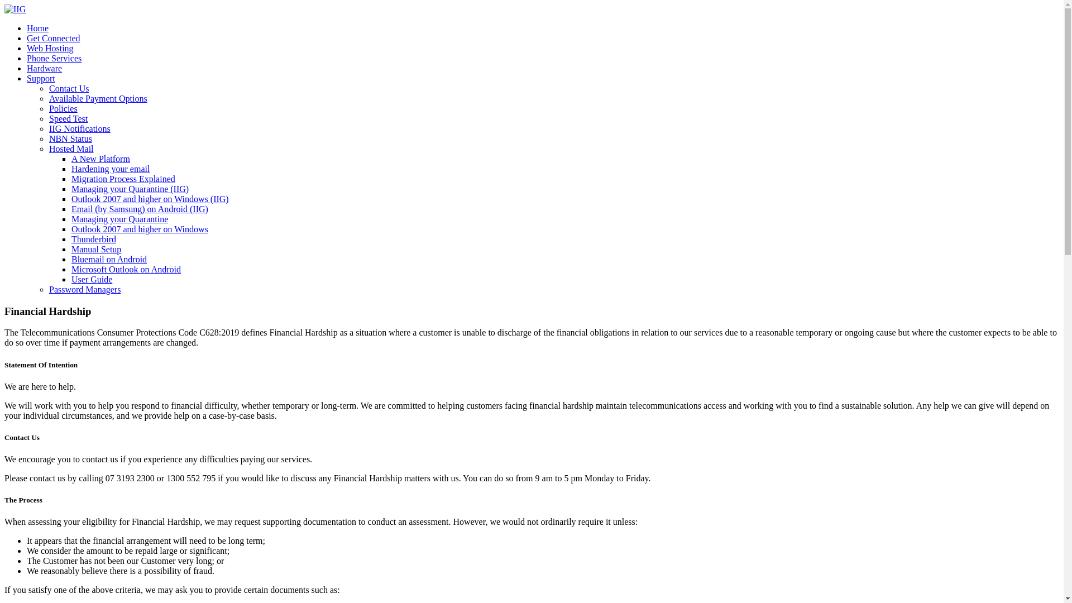  Describe the element at coordinates (92, 279) in the screenshot. I see `User Guide` at that location.